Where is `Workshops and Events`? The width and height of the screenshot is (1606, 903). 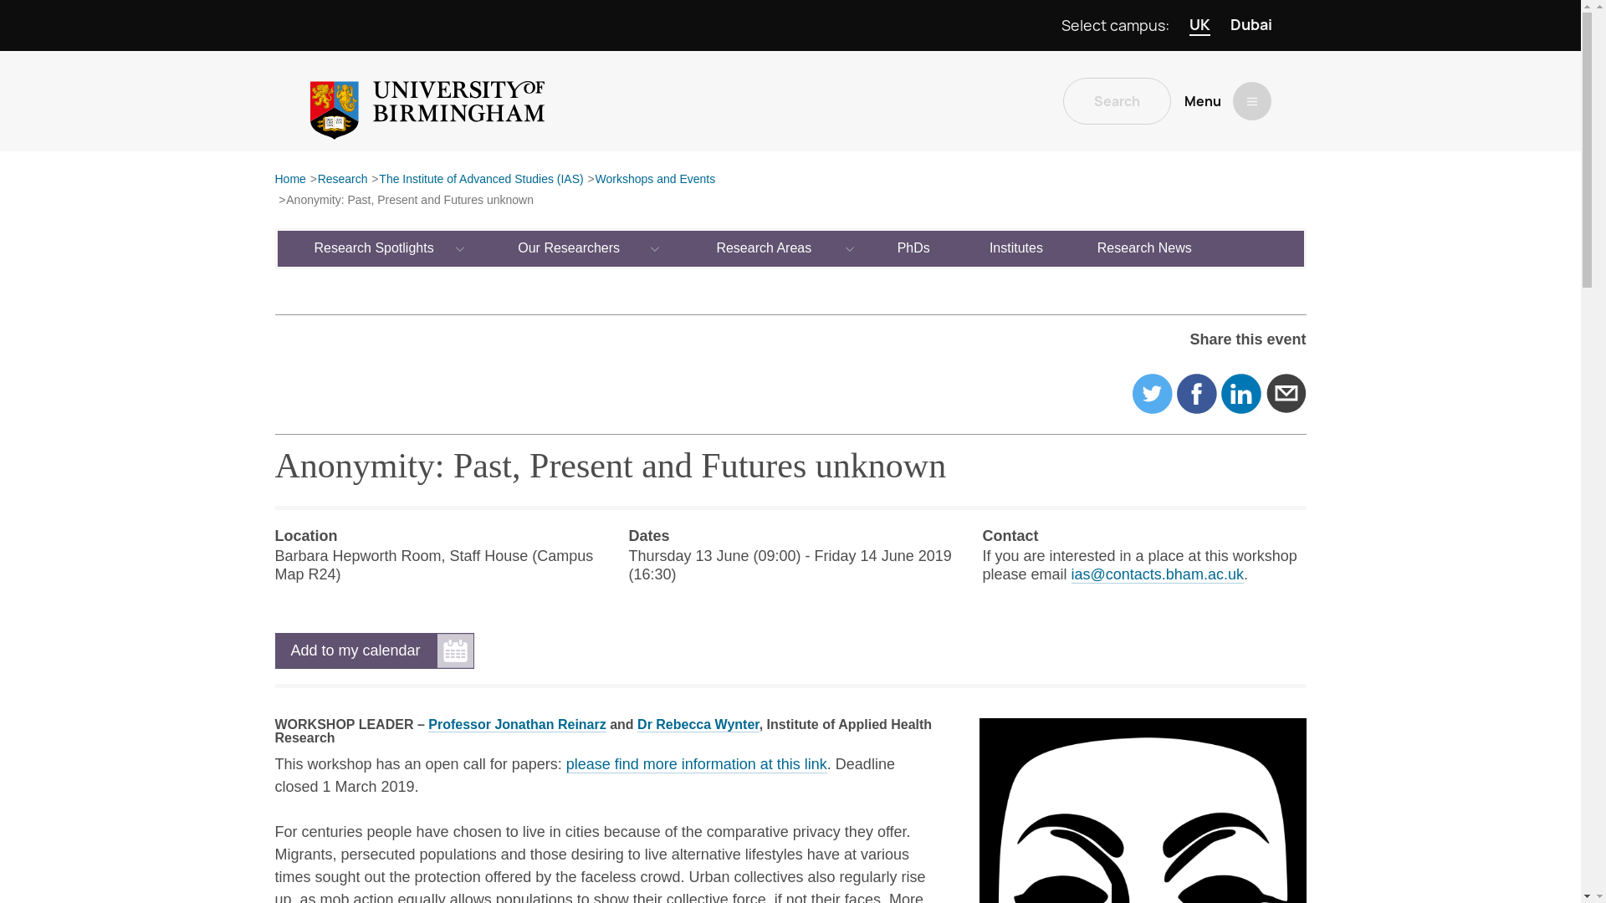
Workshops and Events is located at coordinates (654, 180).